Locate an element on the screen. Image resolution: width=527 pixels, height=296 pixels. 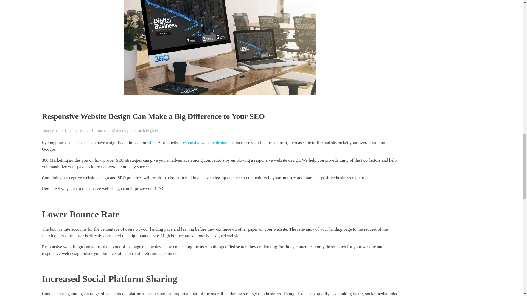
SEO is located at coordinates (152, 143).